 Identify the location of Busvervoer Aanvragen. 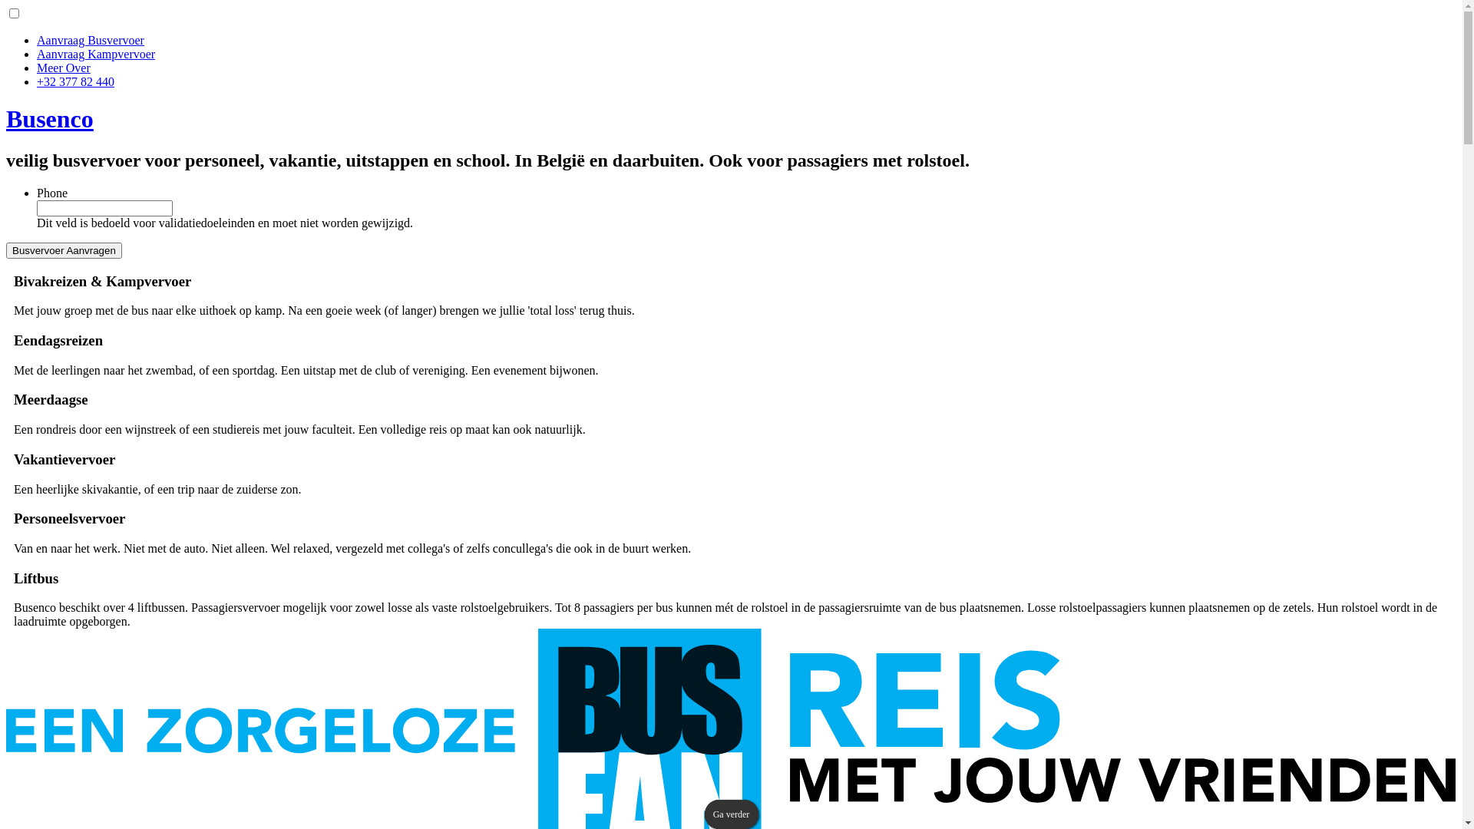
(64, 250).